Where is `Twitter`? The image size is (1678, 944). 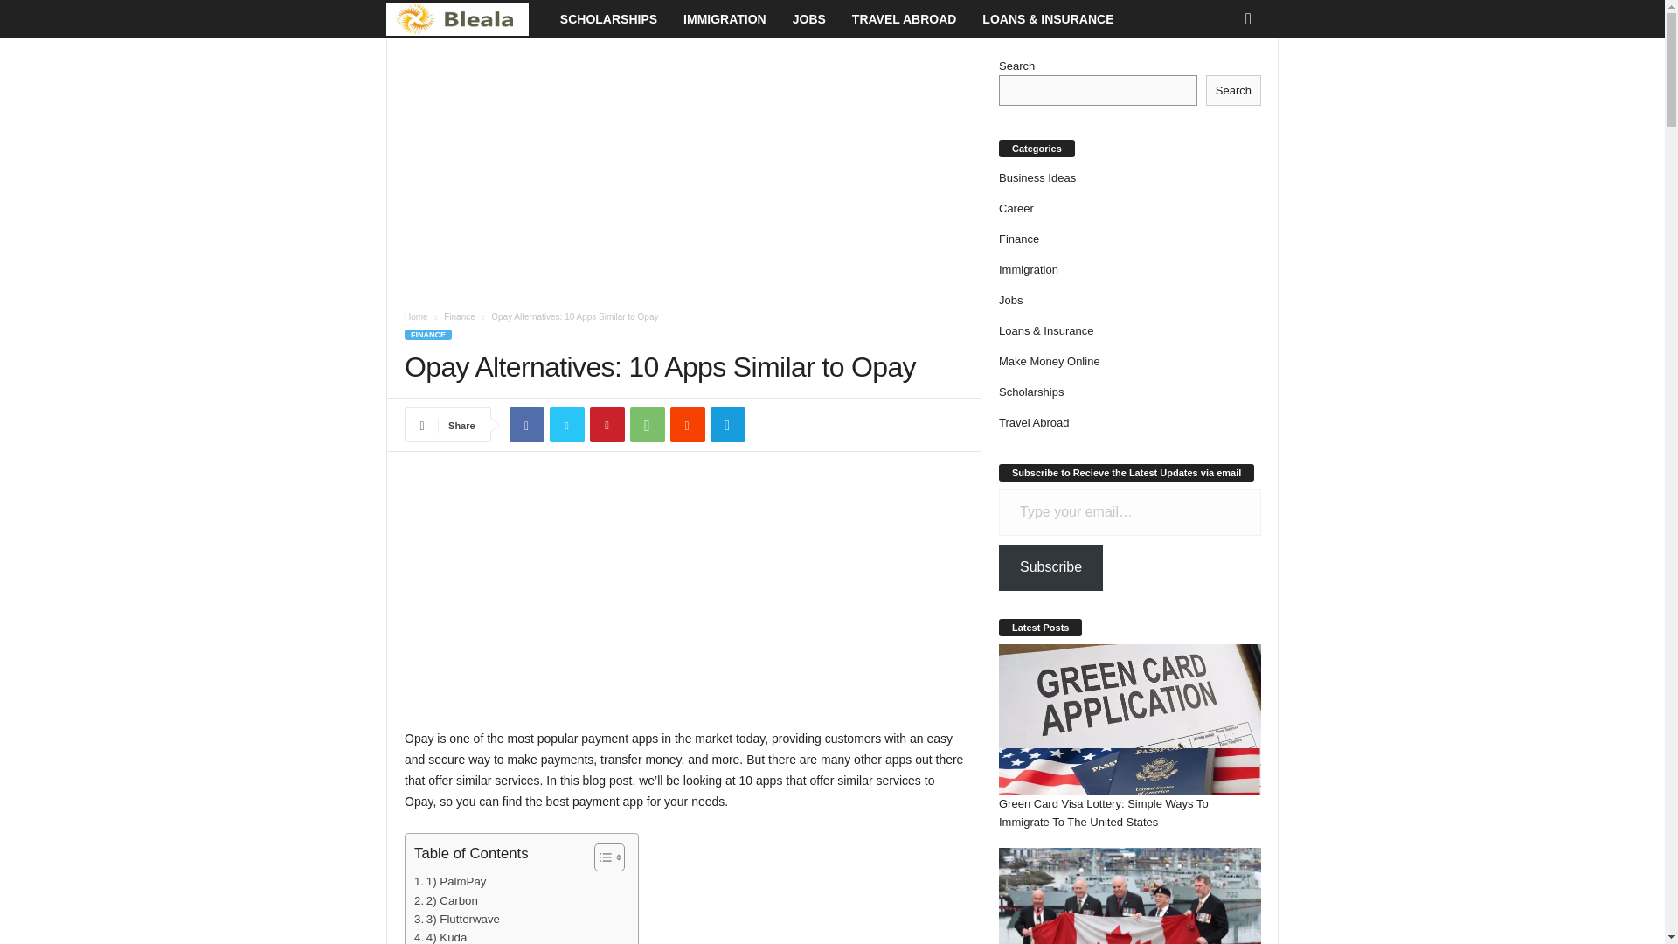 Twitter is located at coordinates (566, 425).